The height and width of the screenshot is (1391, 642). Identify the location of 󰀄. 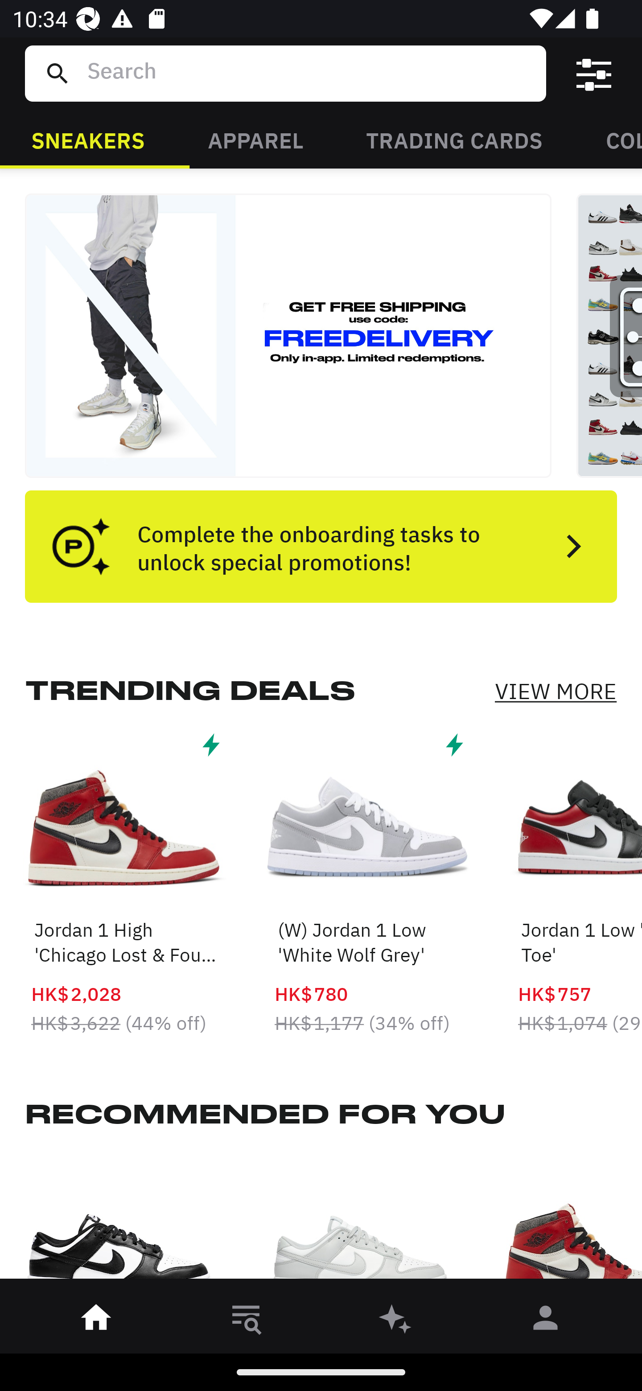
(546, 1321).